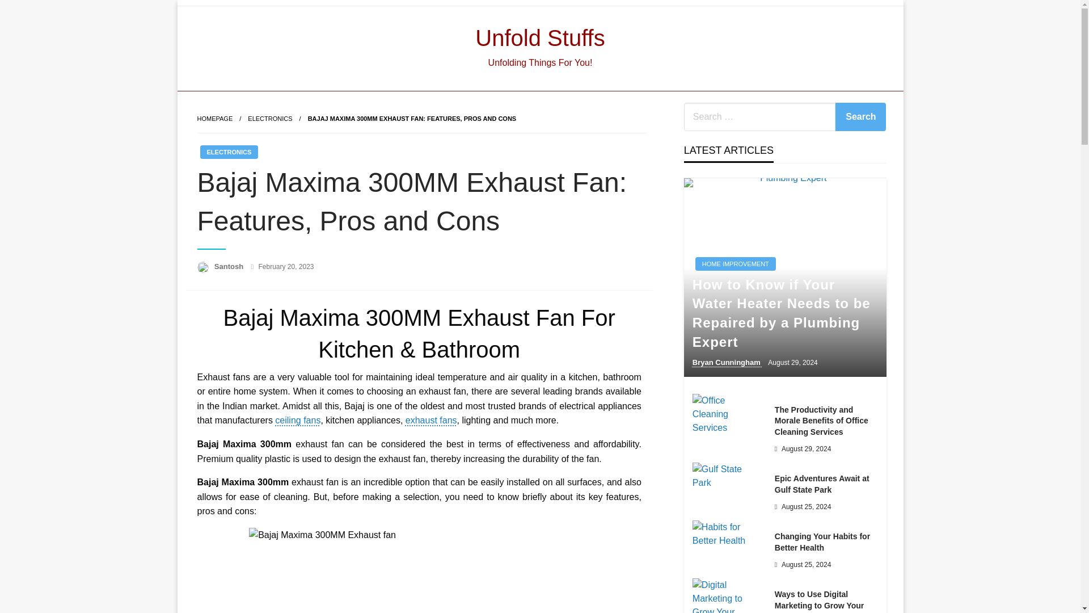 The width and height of the screenshot is (1089, 613). Describe the element at coordinates (230, 267) in the screenshot. I see `Santosh` at that location.